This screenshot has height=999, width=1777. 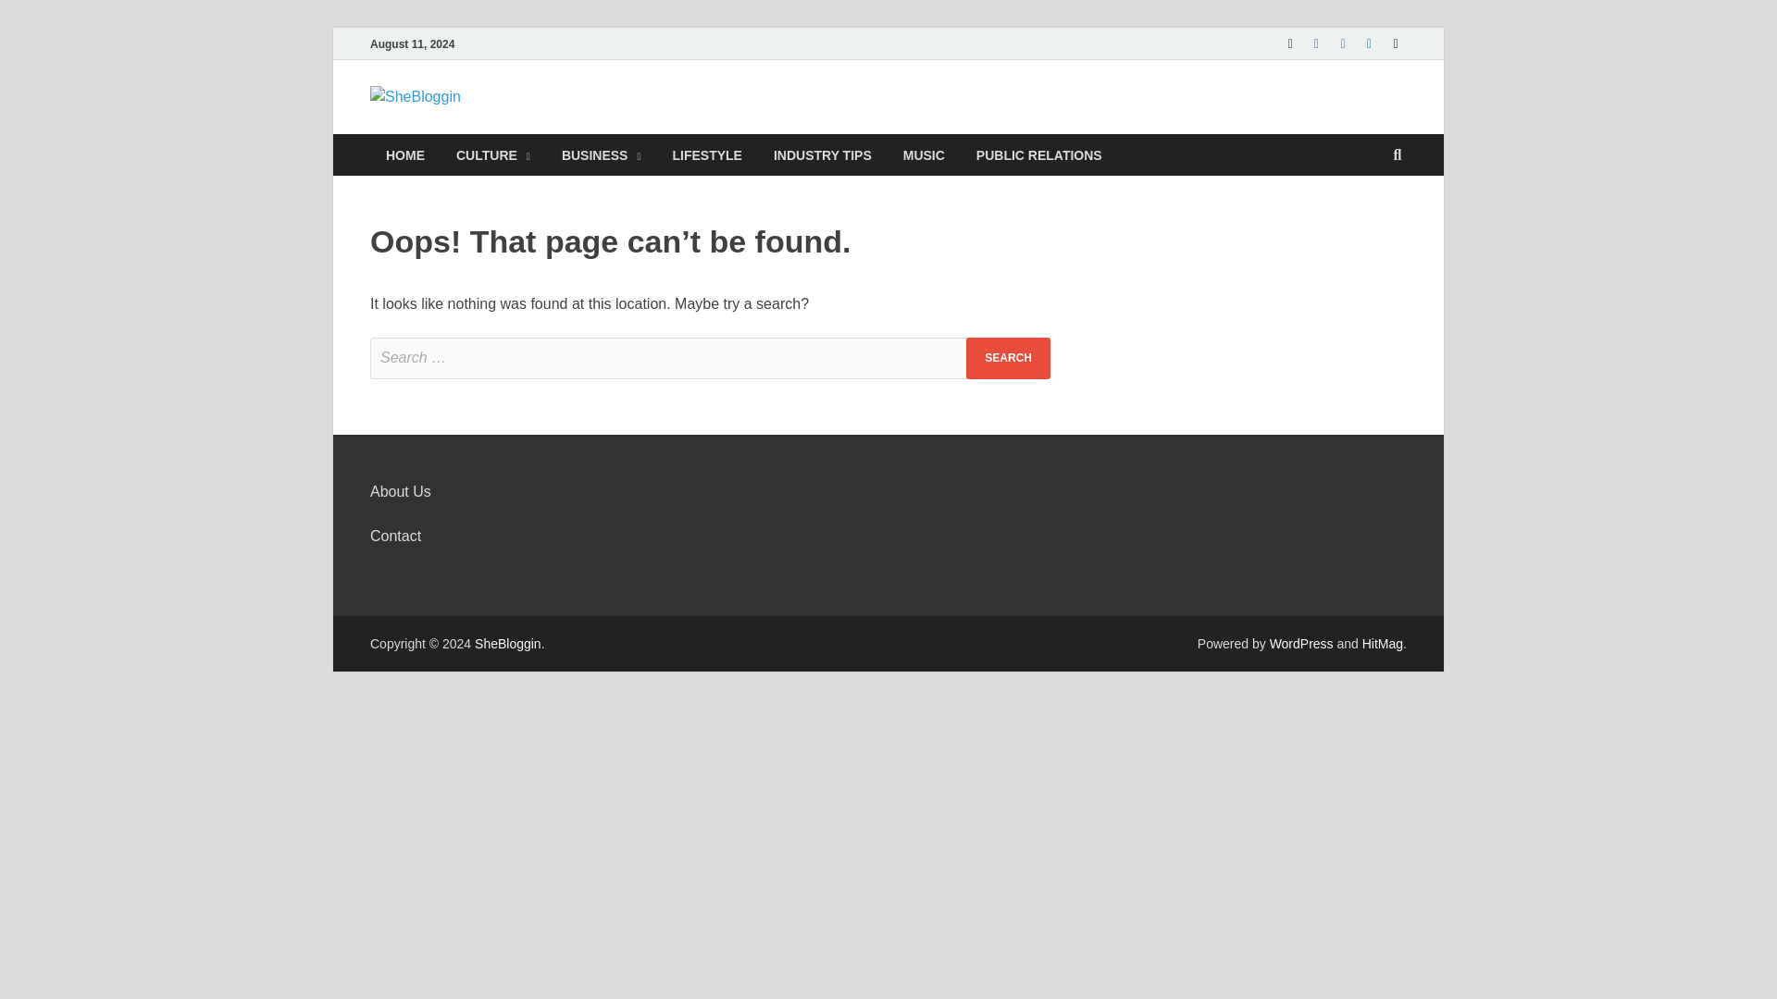 I want to click on Search, so click(x=1008, y=359).